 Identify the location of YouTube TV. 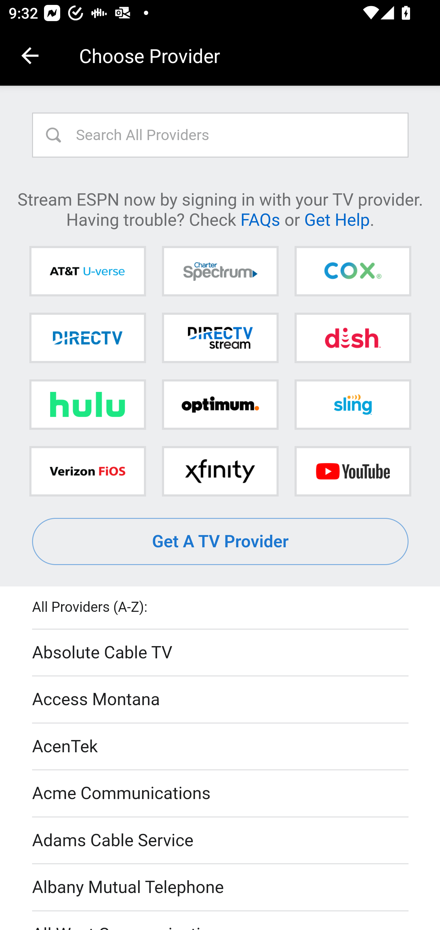
(353, 471).